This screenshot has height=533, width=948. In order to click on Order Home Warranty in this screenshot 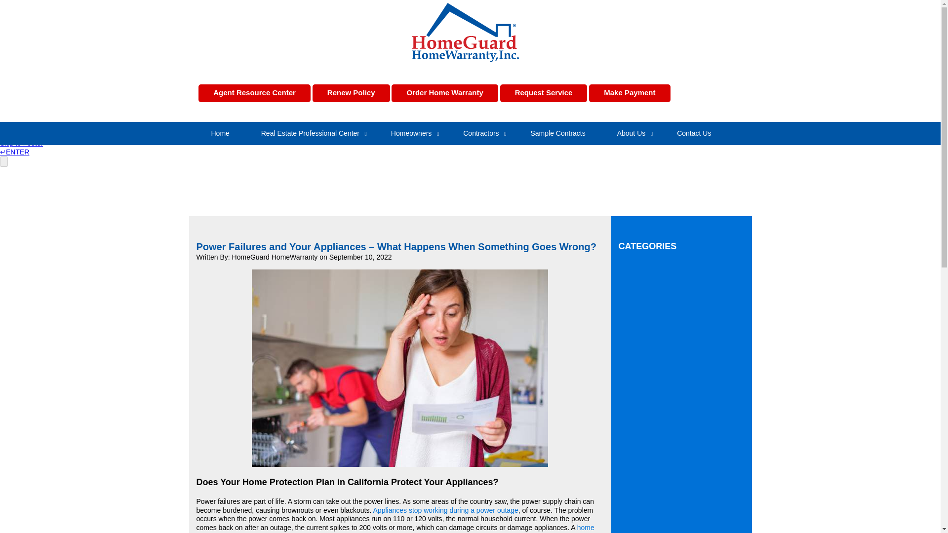, I will do `click(444, 93)`.